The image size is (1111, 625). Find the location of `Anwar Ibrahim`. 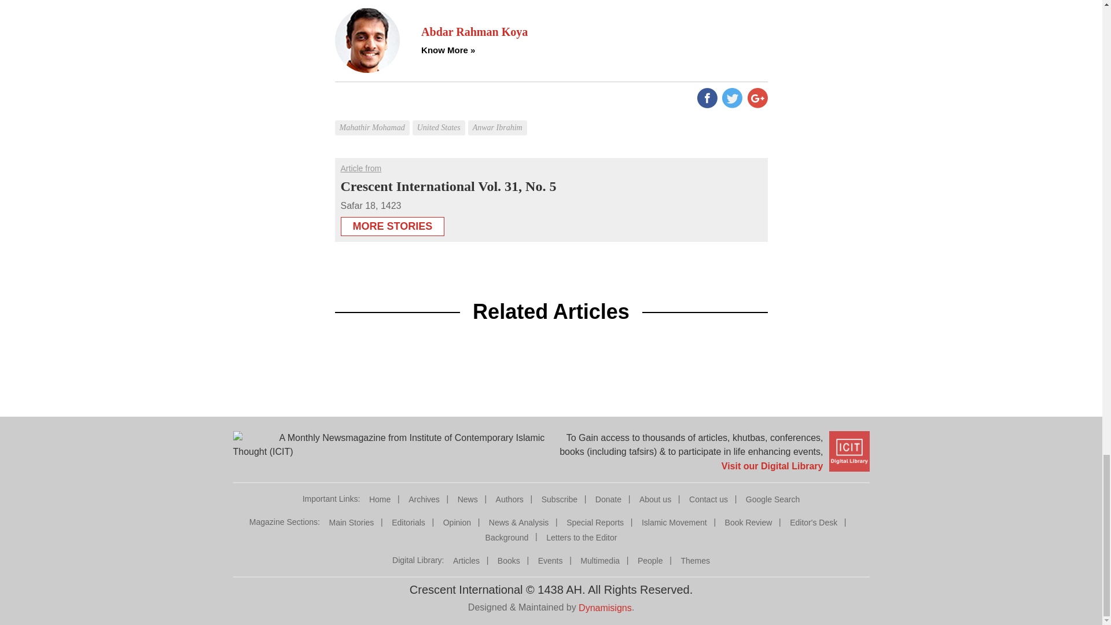

Anwar Ibrahim is located at coordinates (499, 119).